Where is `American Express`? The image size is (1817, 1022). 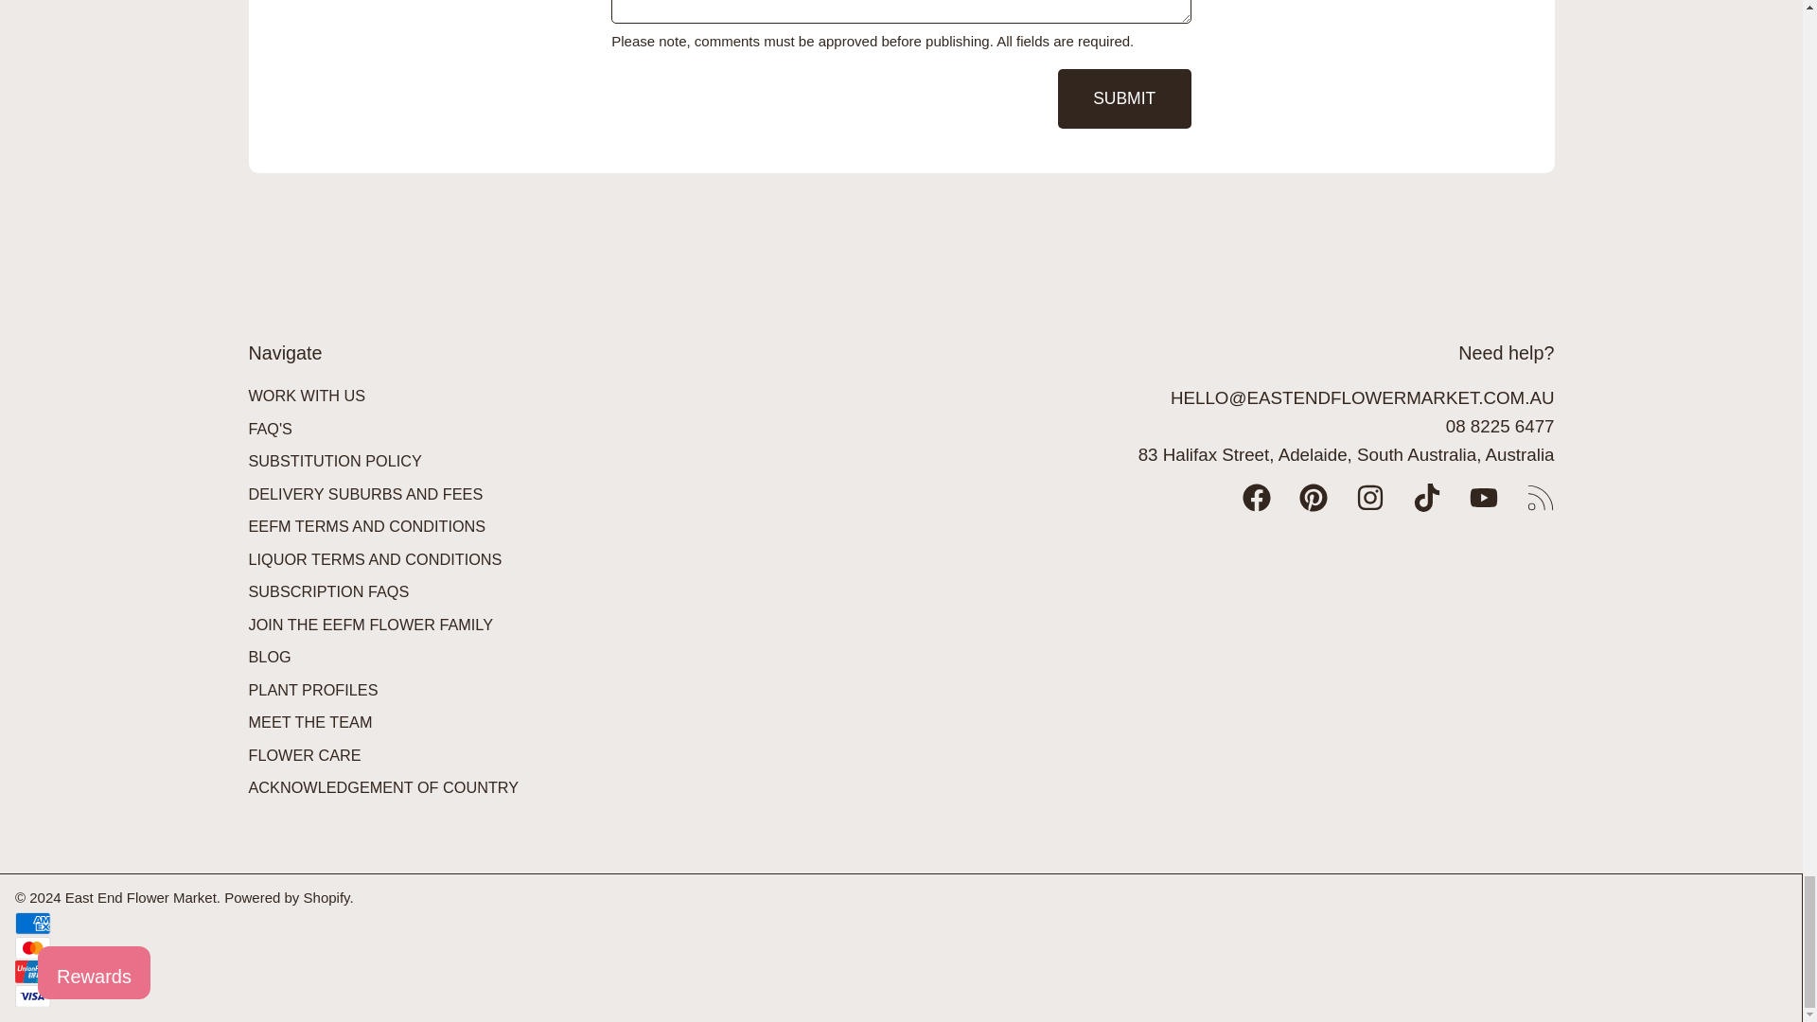
American Express is located at coordinates (32, 924).